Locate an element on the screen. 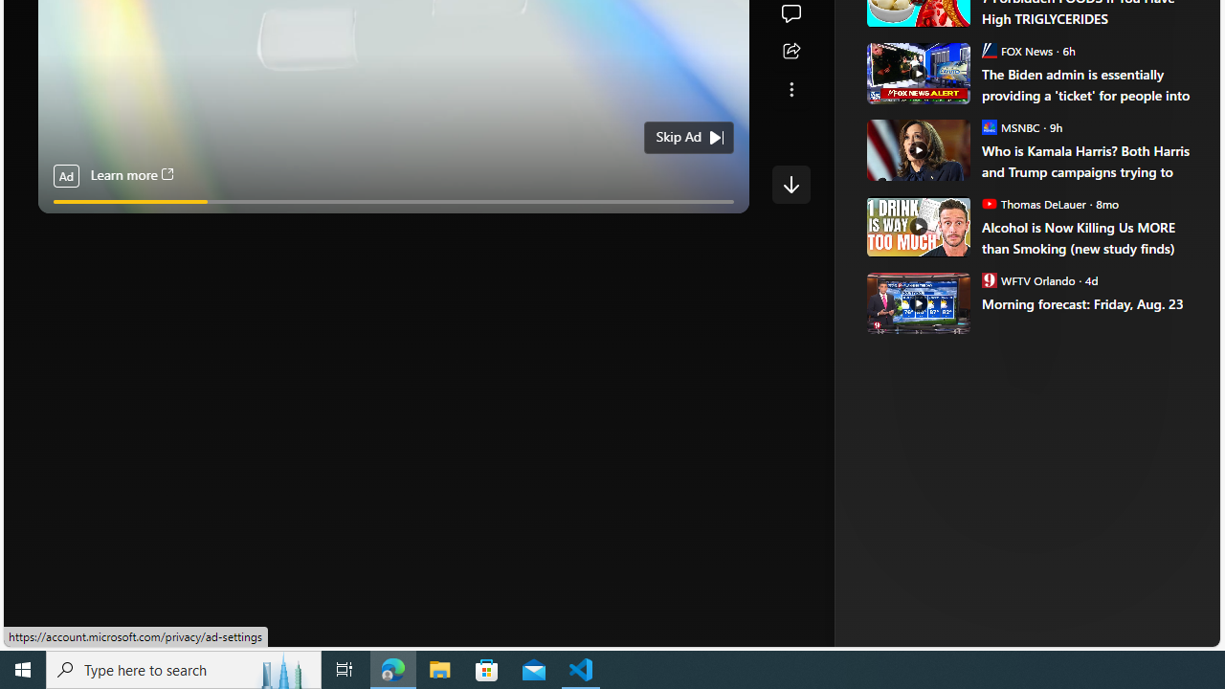 The height and width of the screenshot is (689, 1225). Class: control is located at coordinates (791, 184).